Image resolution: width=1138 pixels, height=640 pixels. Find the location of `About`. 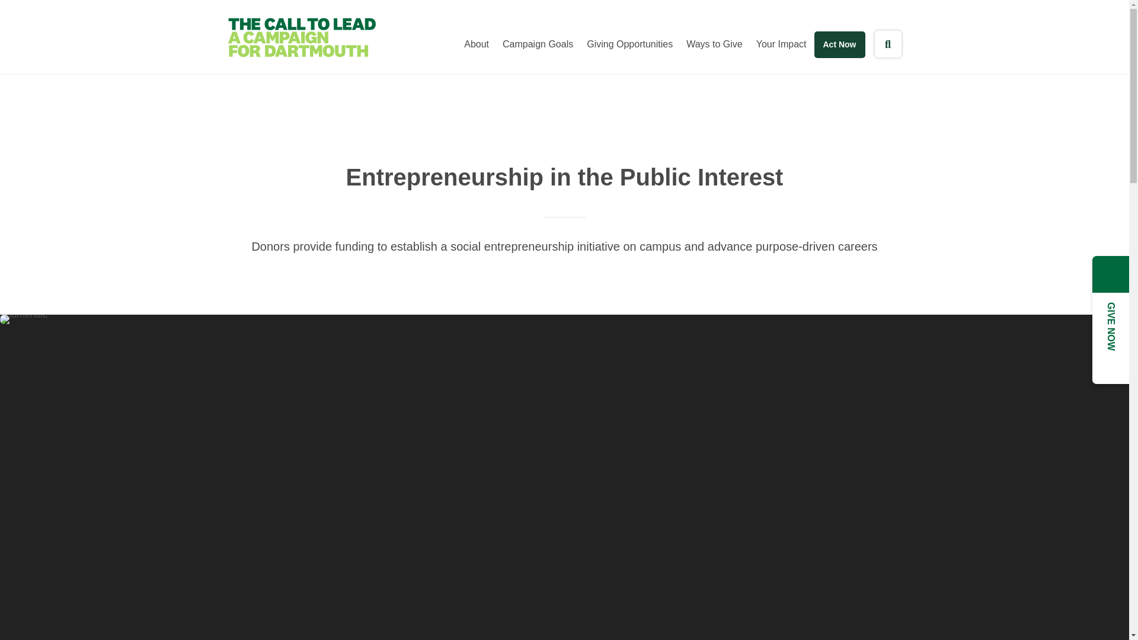

About is located at coordinates (477, 44).